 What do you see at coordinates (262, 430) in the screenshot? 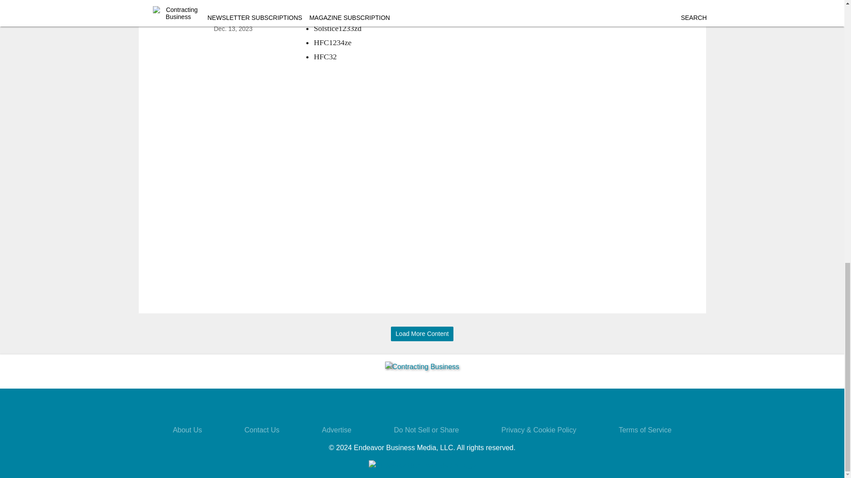
I see `Contact Us` at bounding box center [262, 430].